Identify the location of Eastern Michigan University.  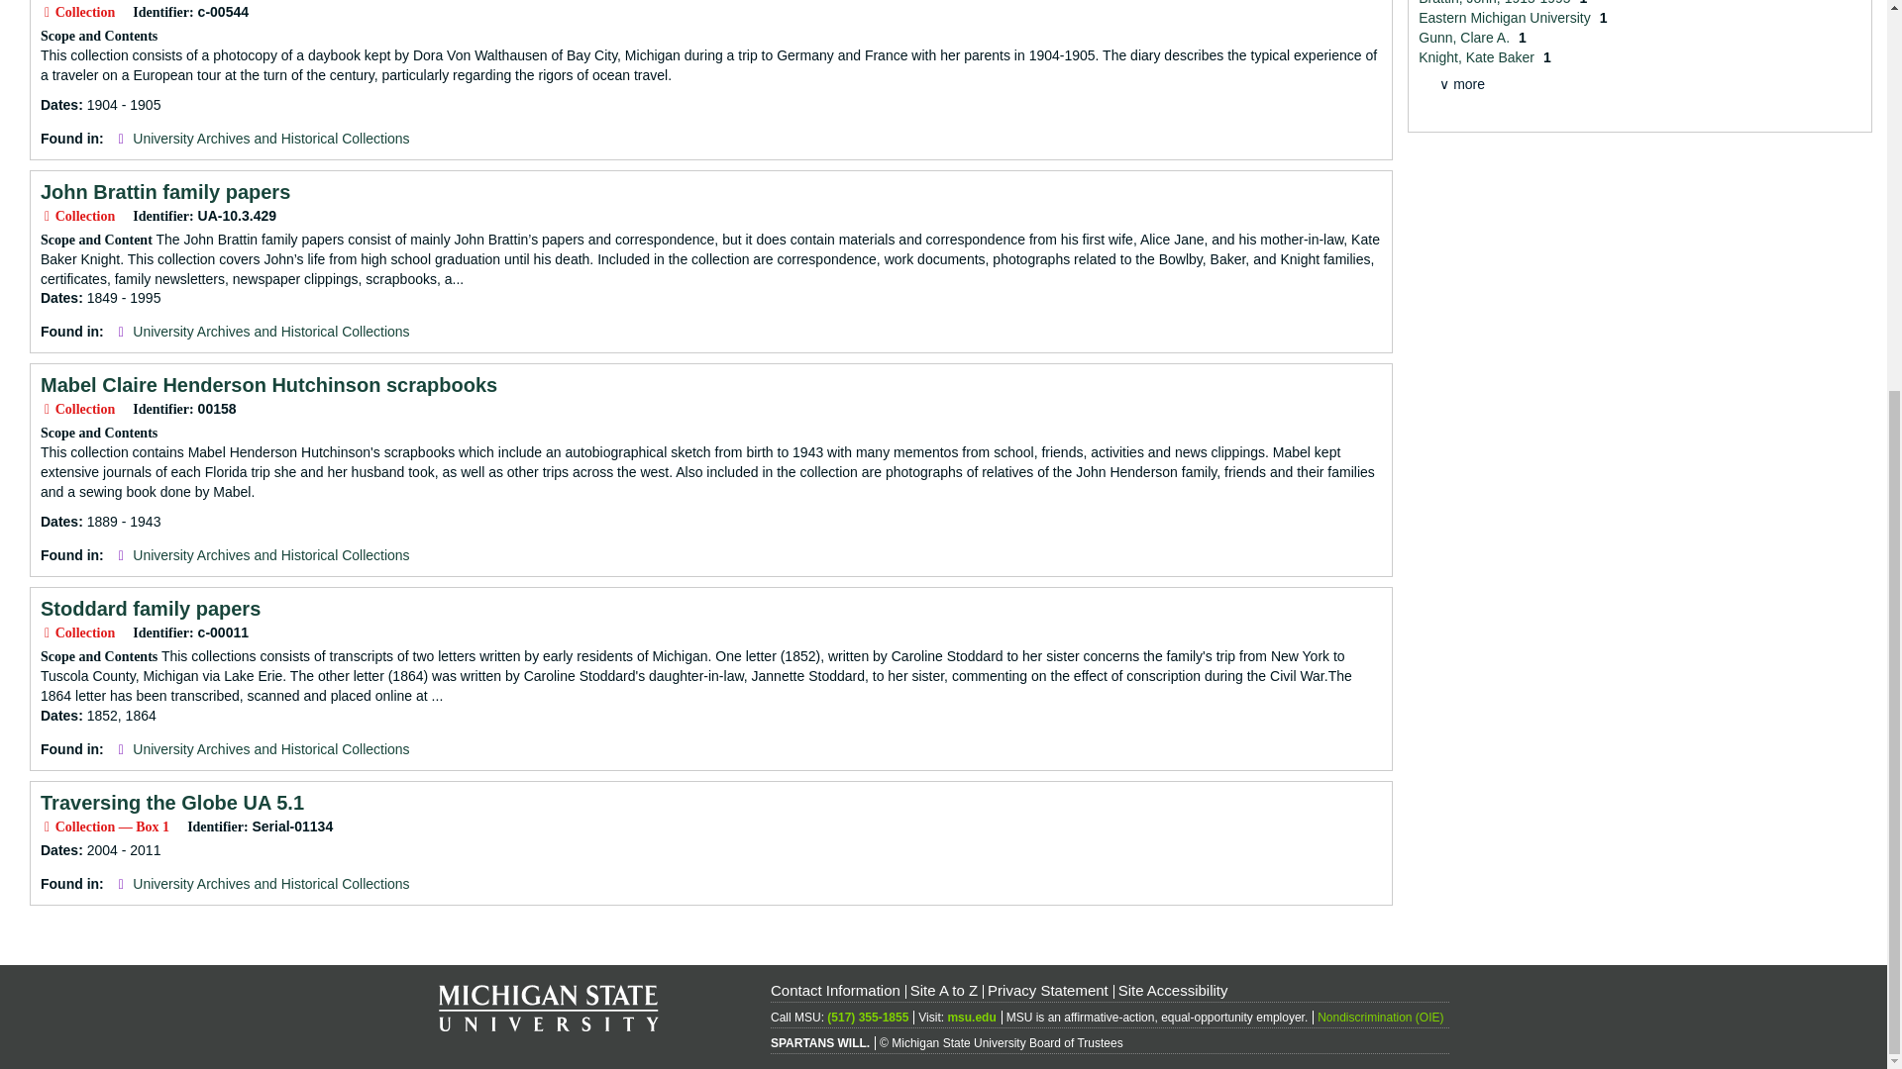
(1506, 17).